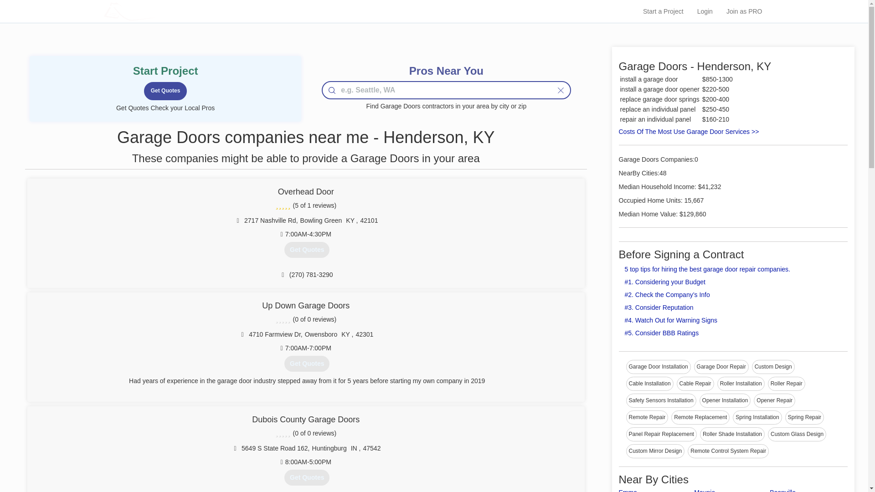 The width and height of the screenshot is (875, 492). What do you see at coordinates (151, 11) in the screenshot?
I see `LOCALPROBOOK` at bounding box center [151, 11].